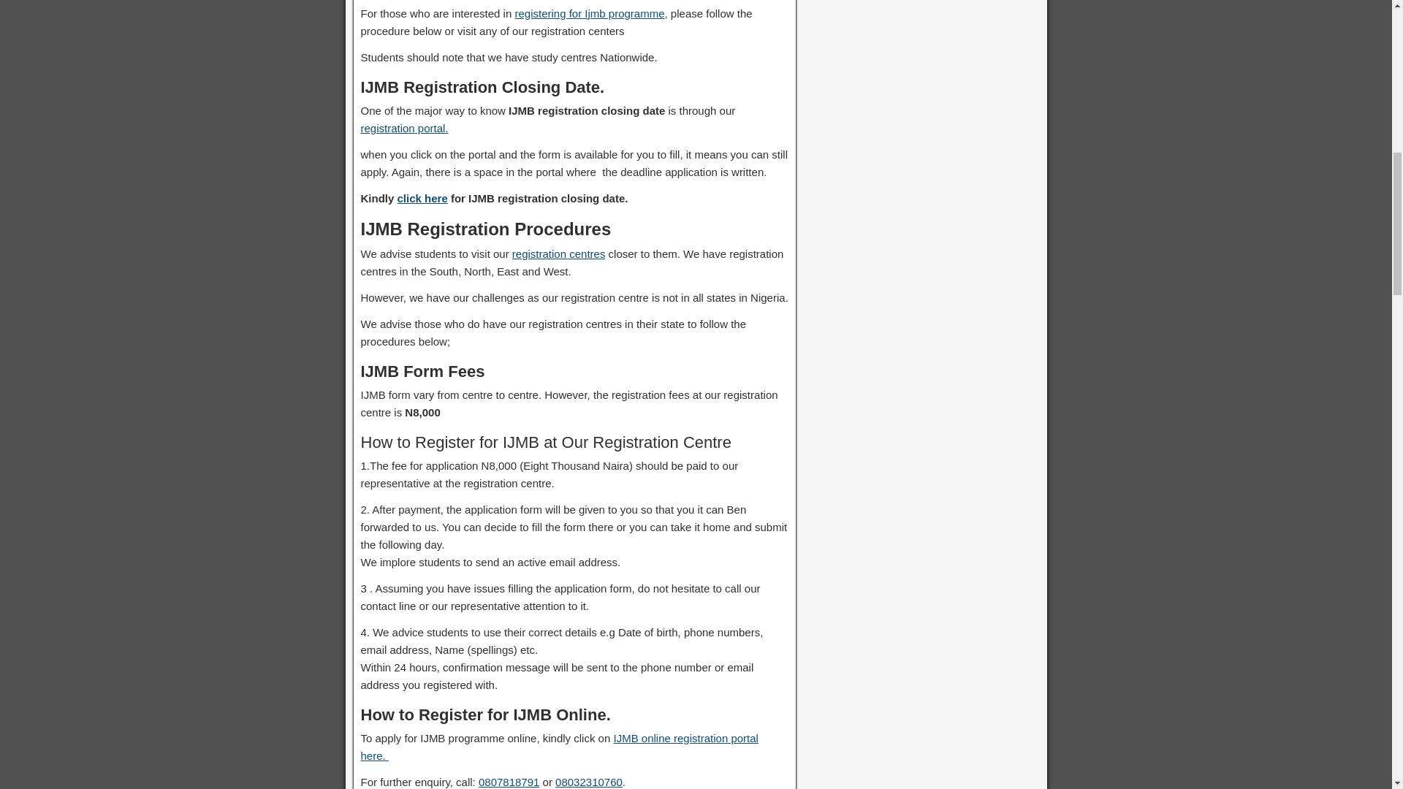  I want to click on IJMB online registration portal here. , so click(560, 747).